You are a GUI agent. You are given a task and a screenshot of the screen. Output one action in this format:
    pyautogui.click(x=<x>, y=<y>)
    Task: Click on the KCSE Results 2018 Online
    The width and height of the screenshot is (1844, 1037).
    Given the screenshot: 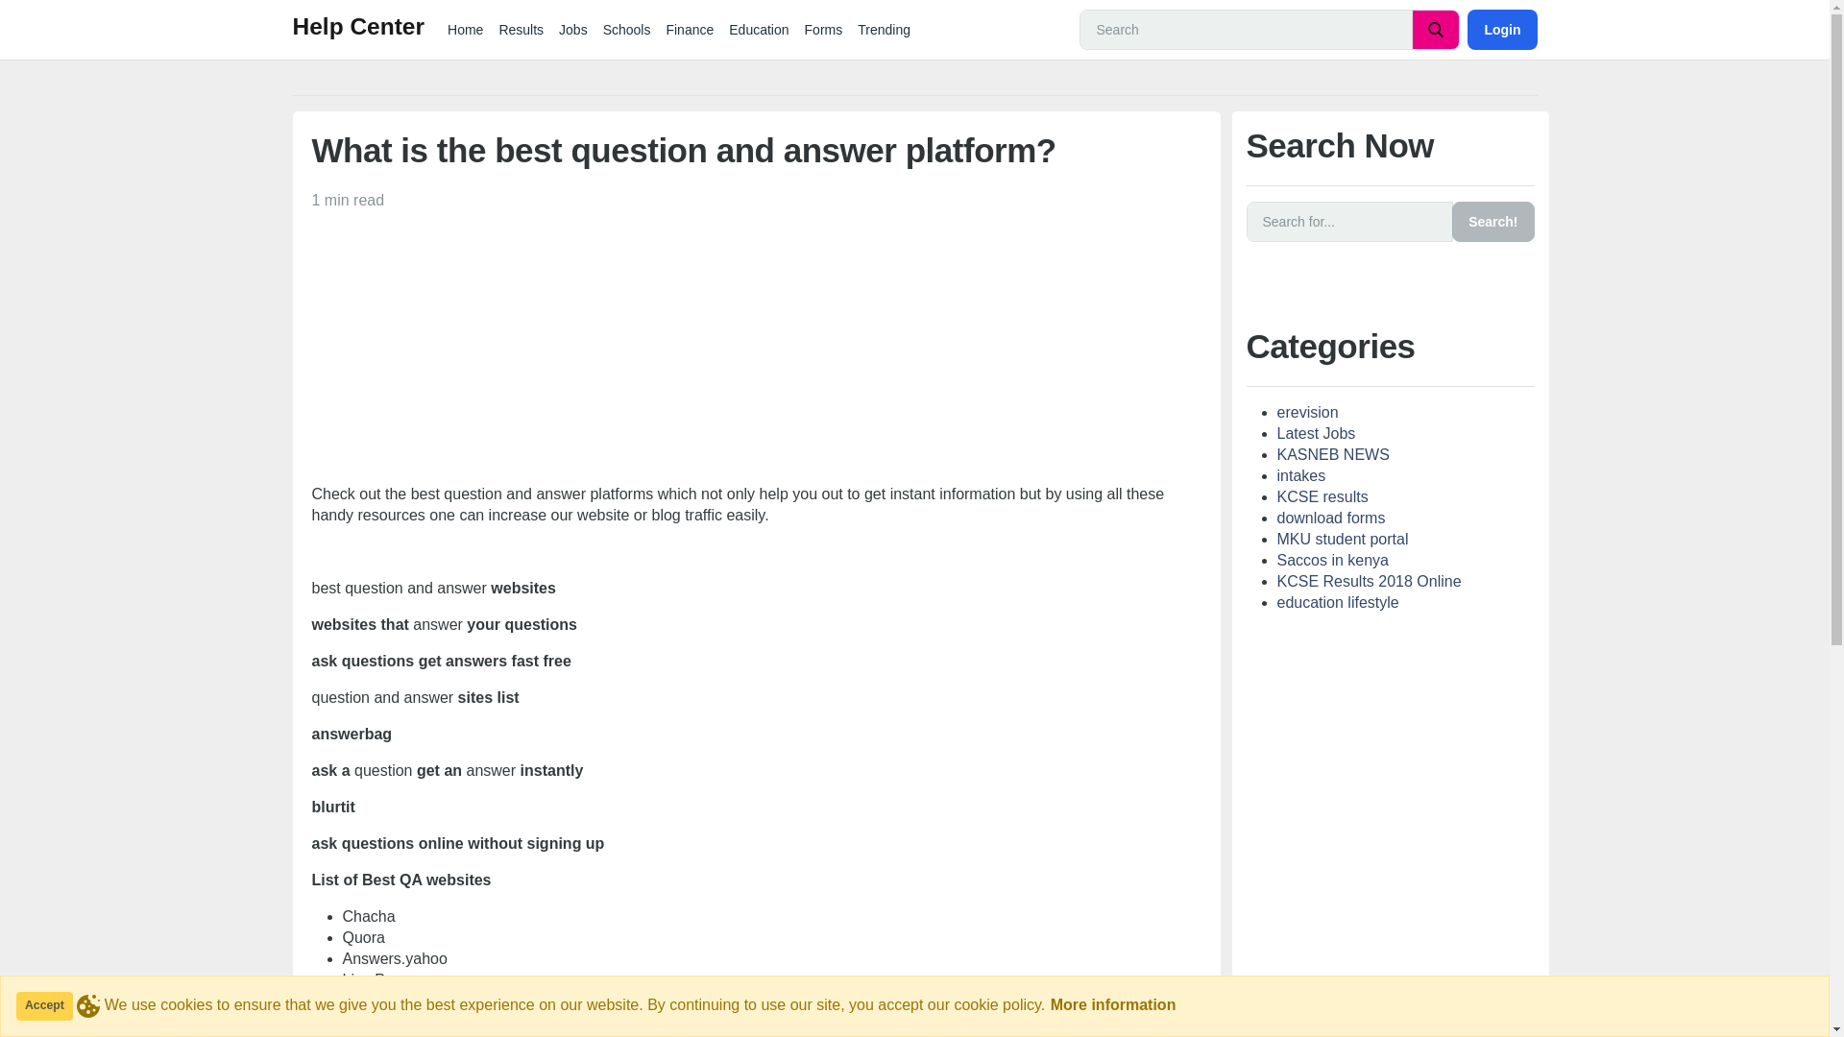 What is the action you would take?
    pyautogui.click(x=1370, y=582)
    